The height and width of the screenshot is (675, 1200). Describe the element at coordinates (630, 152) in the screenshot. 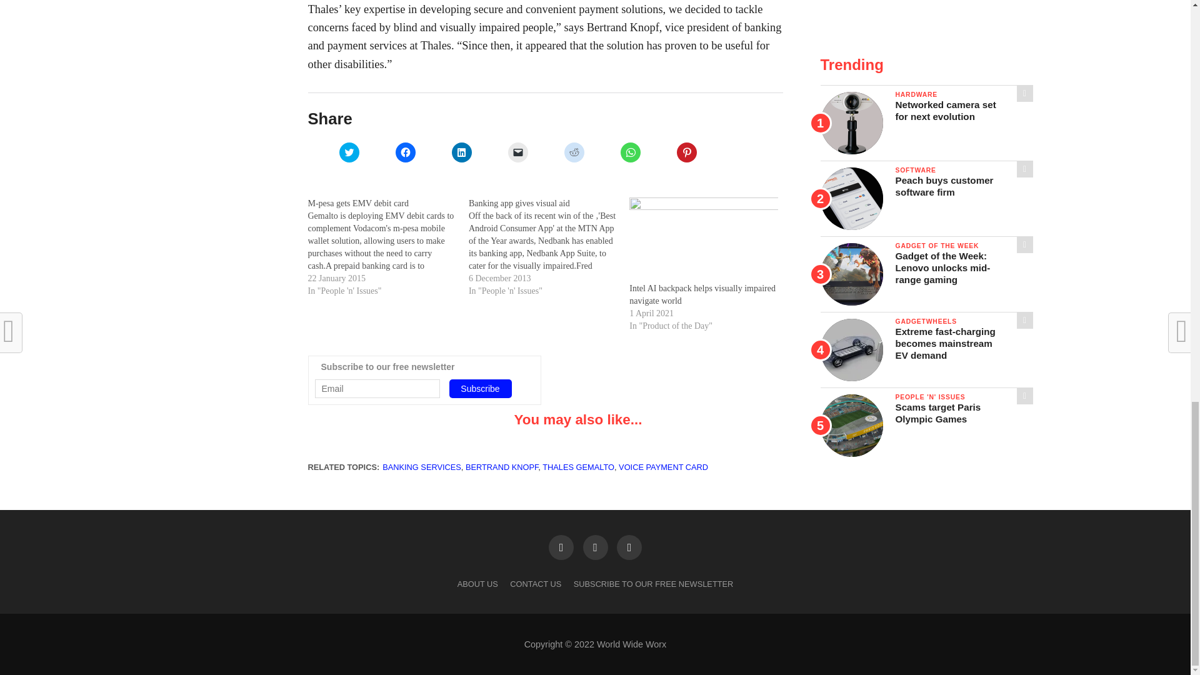

I see `Click to share on WhatsApp` at that location.